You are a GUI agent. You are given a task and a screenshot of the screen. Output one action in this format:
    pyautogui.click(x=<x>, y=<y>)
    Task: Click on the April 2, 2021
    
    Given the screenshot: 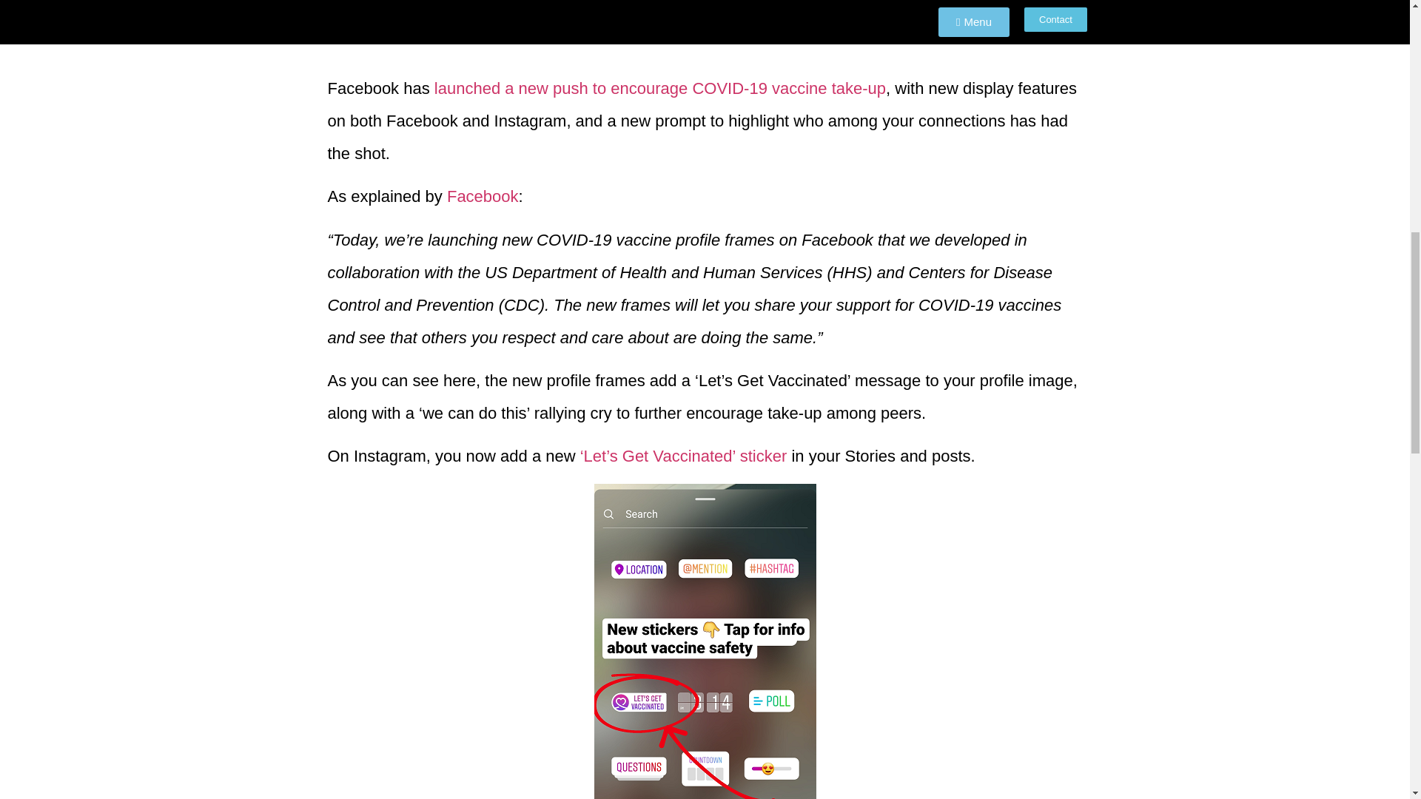 What is the action you would take?
    pyautogui.click(x=771, y=6)
    